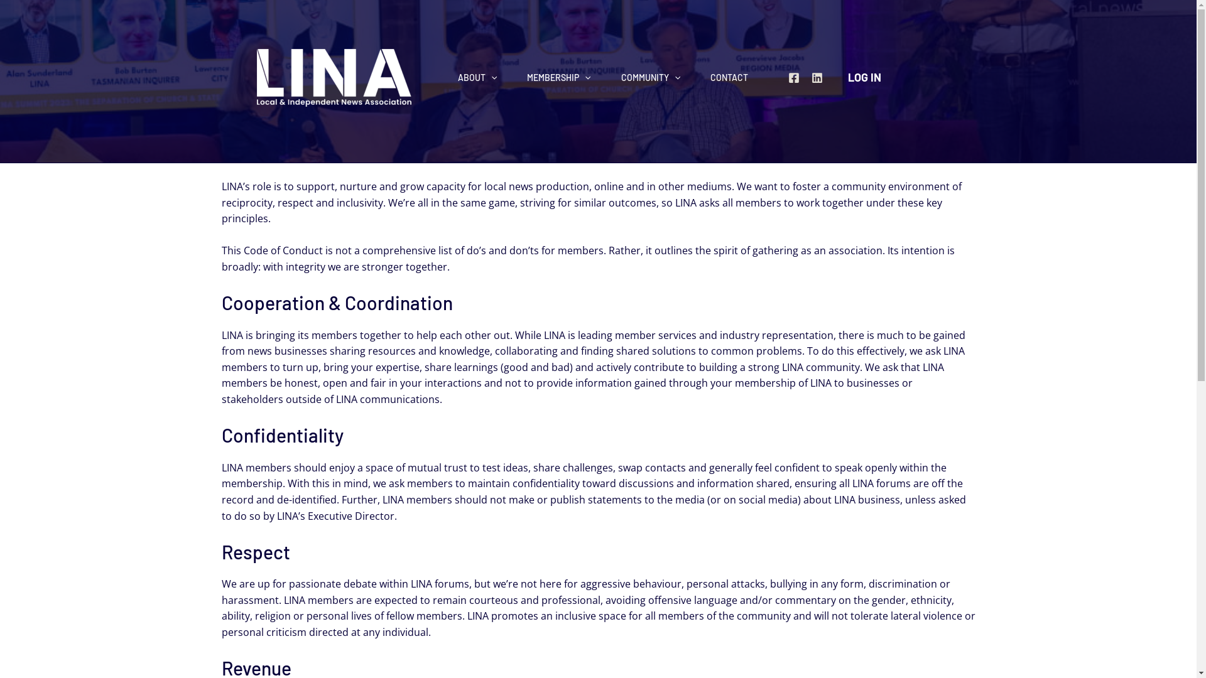  Describe the element at coordinates (651, 78) in the screenshot. I see `COMMUNITY` at that location.